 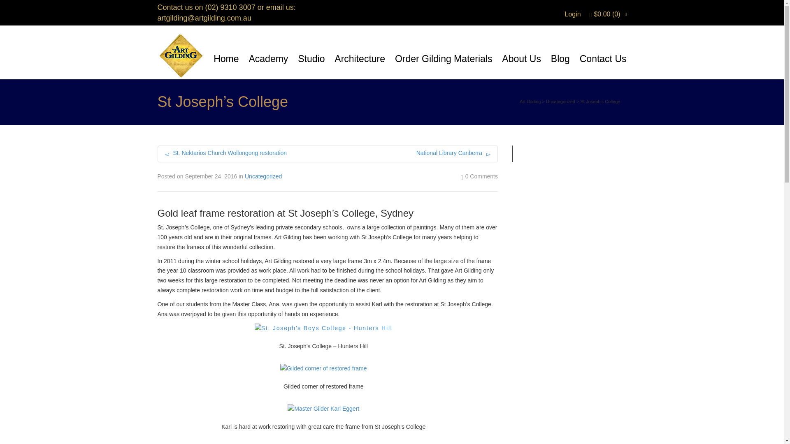 I want to click on Gilded corner of restored frame, so click(x=323, y=368).